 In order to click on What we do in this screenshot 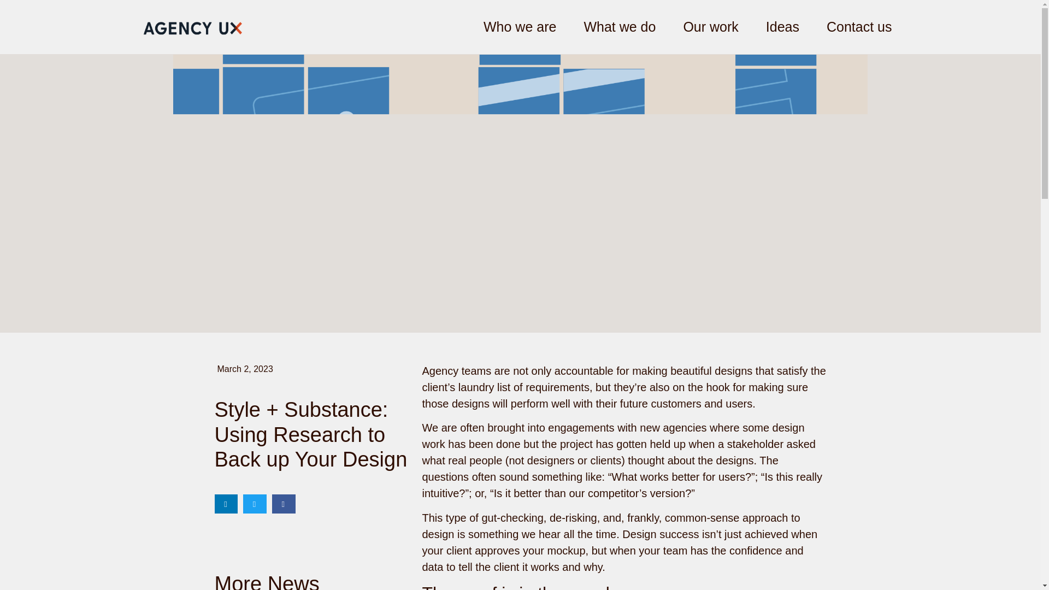, I will do `click(620, 27)`.